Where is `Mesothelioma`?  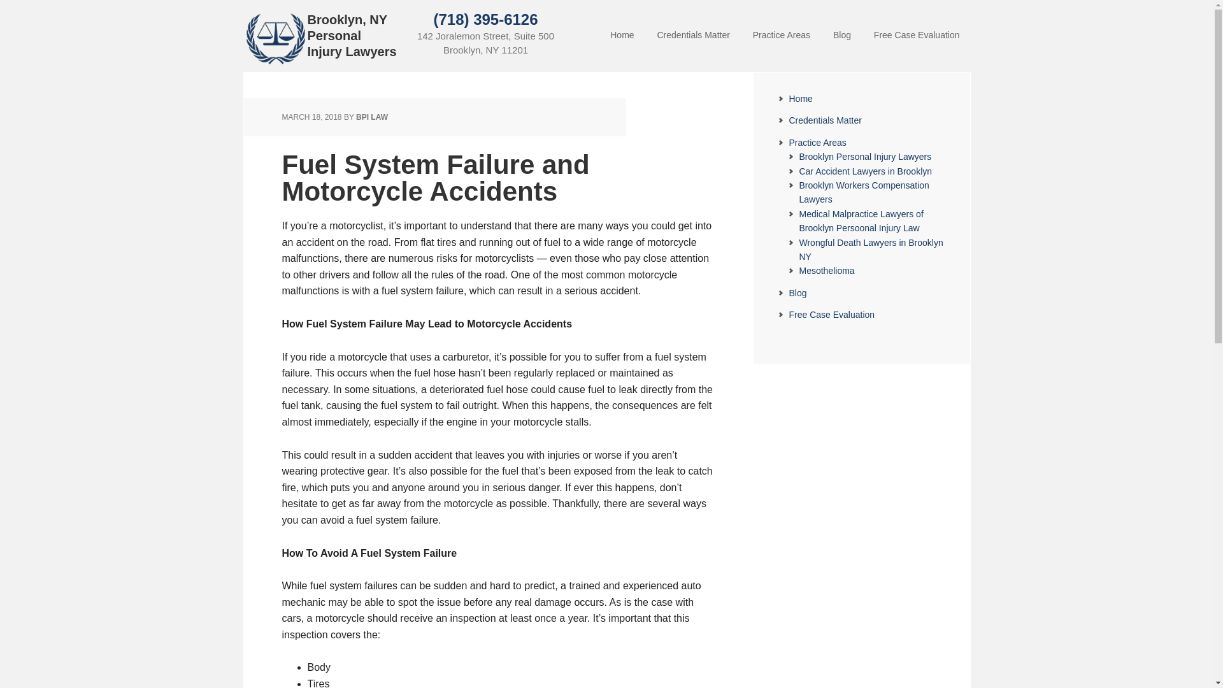 Mesothelioma is located at coordinates (826, 270).